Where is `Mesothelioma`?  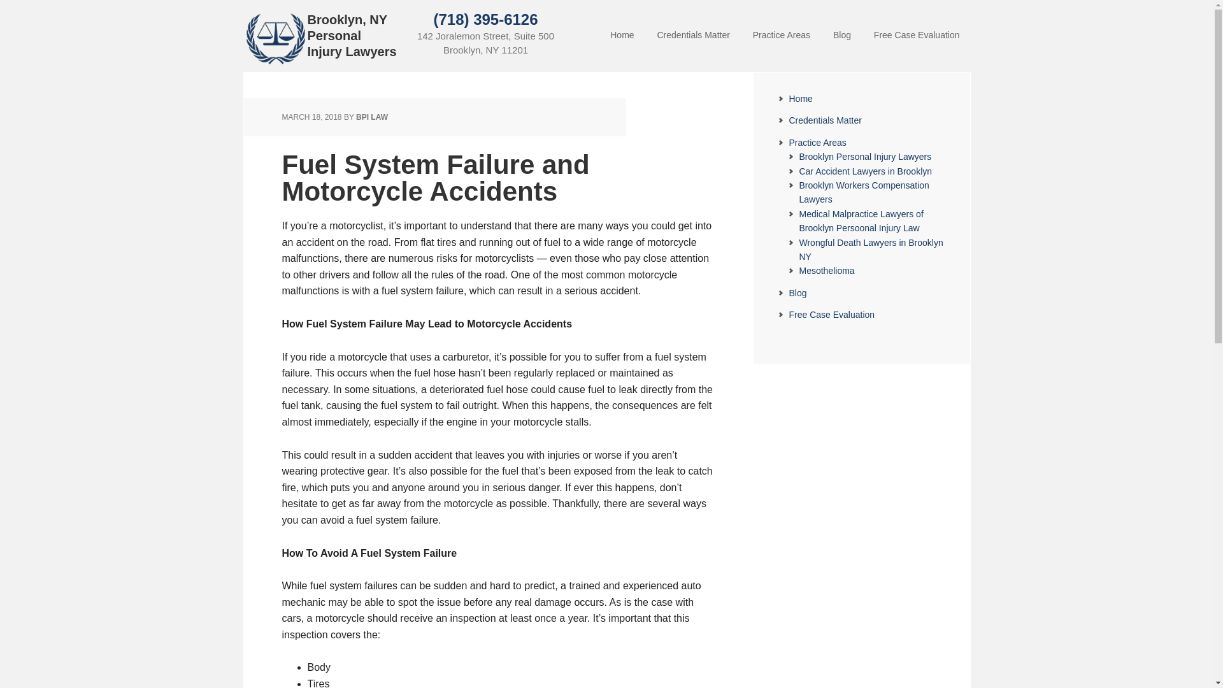 Mesothelioma is located at coordinates (826, 270).